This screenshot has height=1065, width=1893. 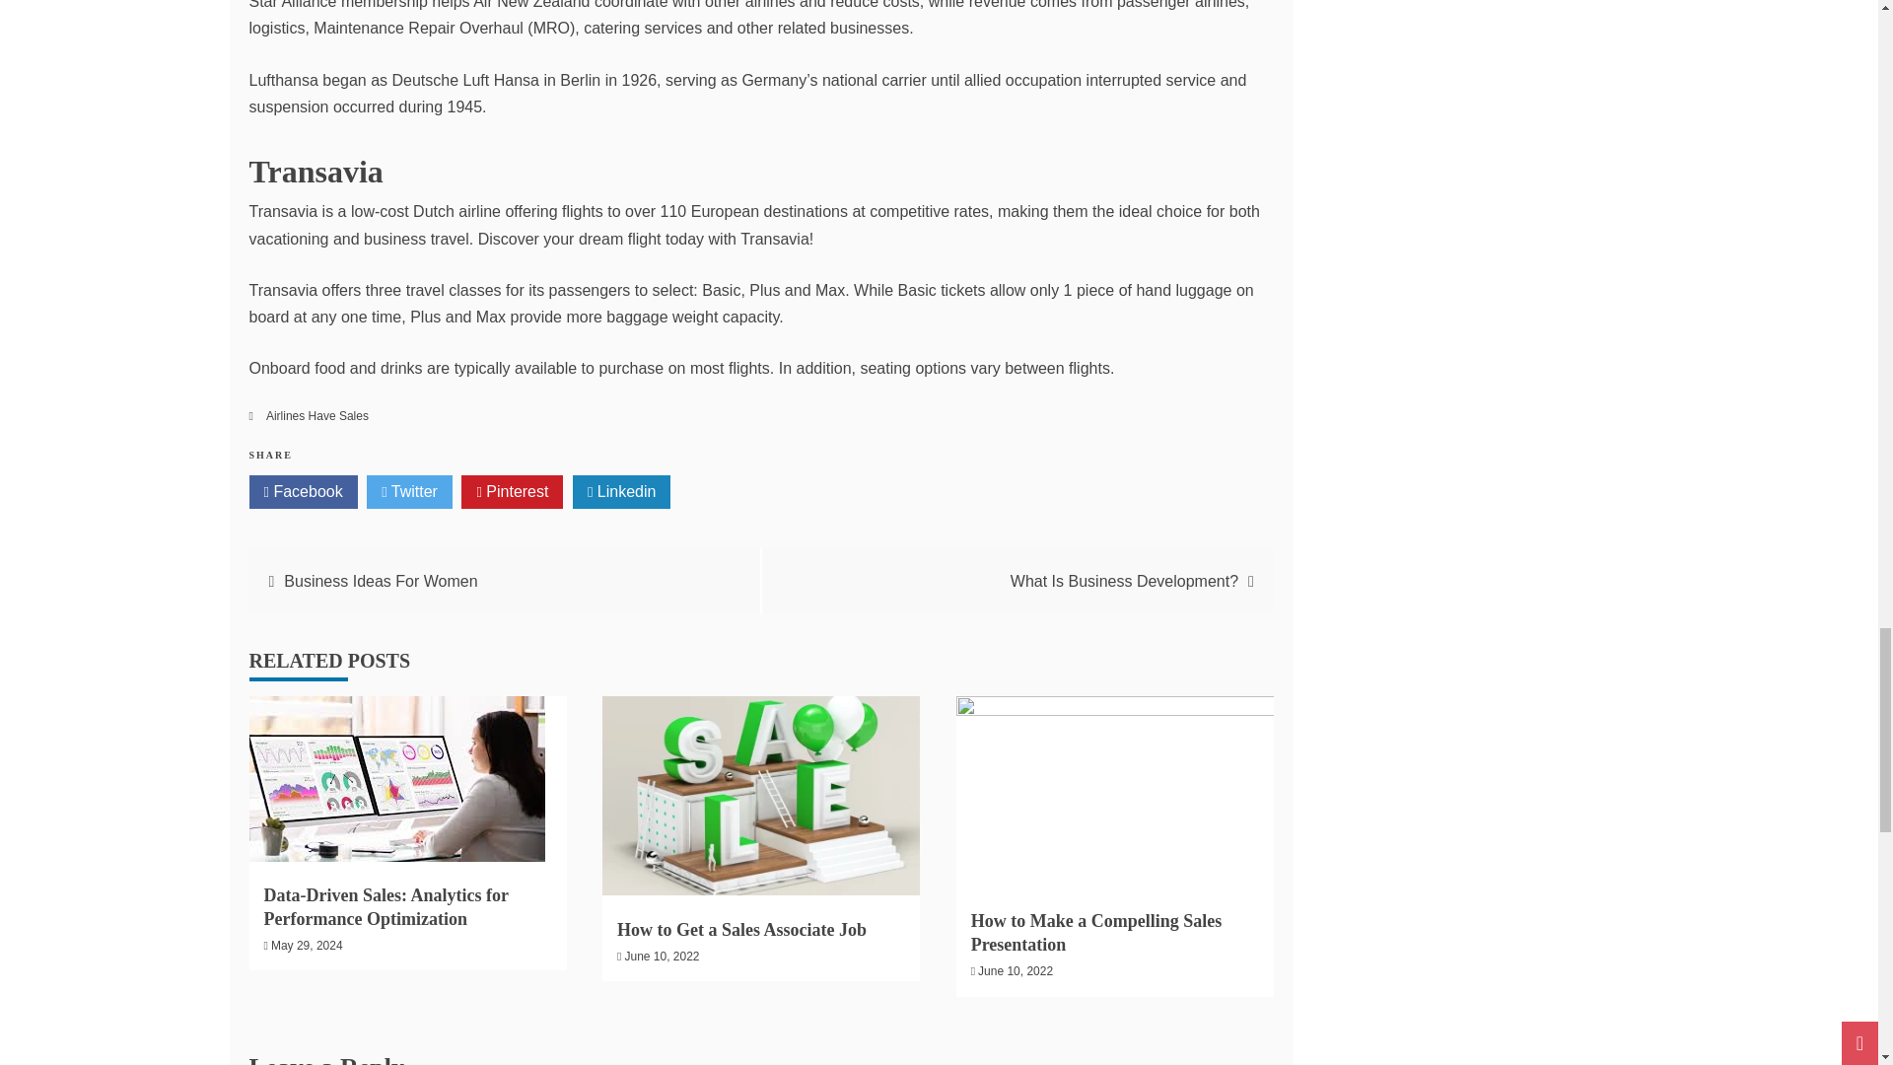 I want to click on Airlines Have Sales, so click(x=317, y=415).